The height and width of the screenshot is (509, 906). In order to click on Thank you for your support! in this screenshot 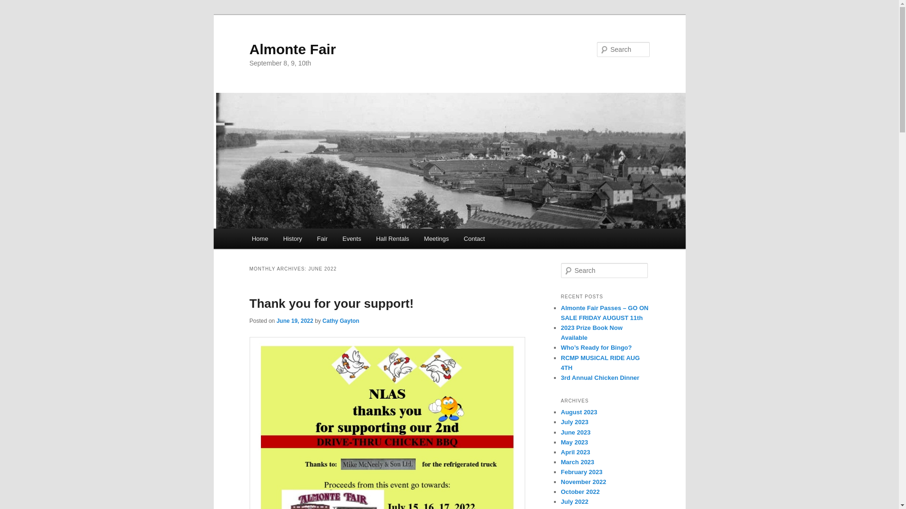, I will do `click(331, 304)`.